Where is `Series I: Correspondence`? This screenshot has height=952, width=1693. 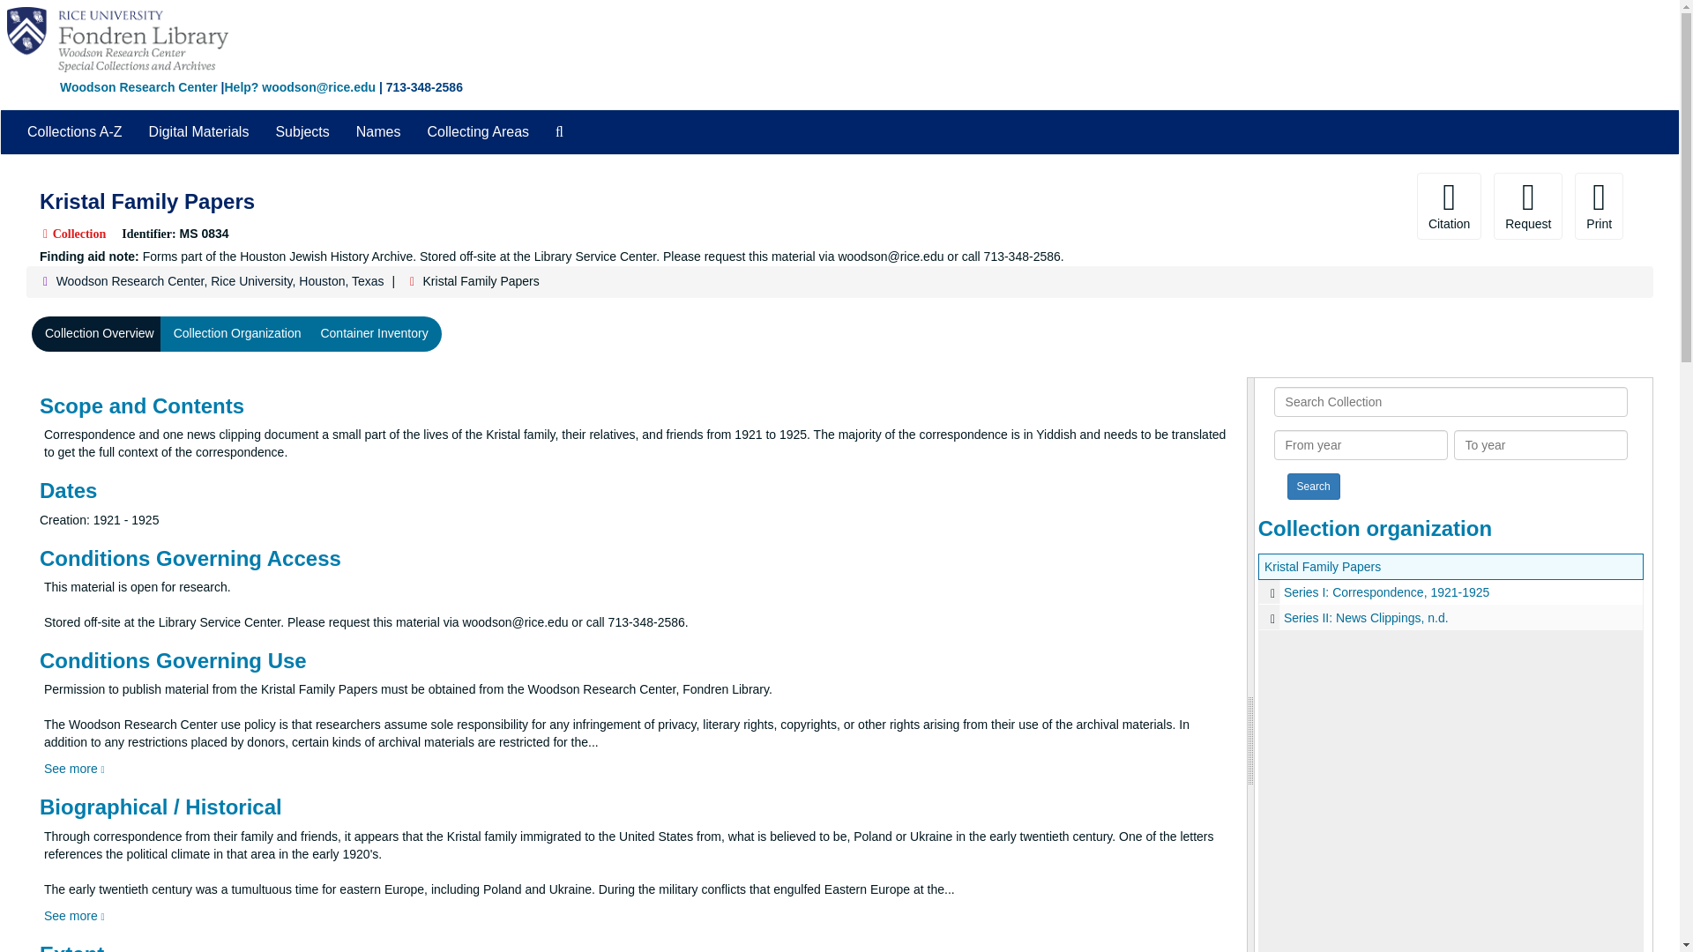 Series I: Correspondence is located at coordinates (1451, 591).